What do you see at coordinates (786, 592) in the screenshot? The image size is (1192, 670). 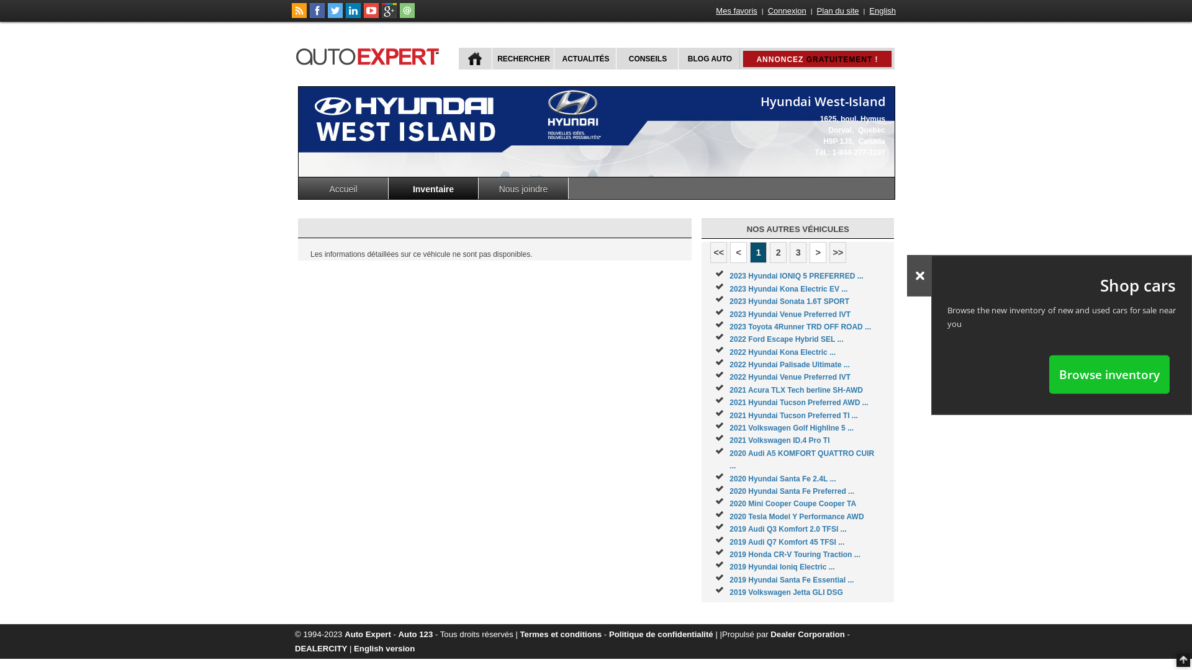 I see `2019 Volkswagen Jetta GLI DSG` at bounding box center [786, 592].